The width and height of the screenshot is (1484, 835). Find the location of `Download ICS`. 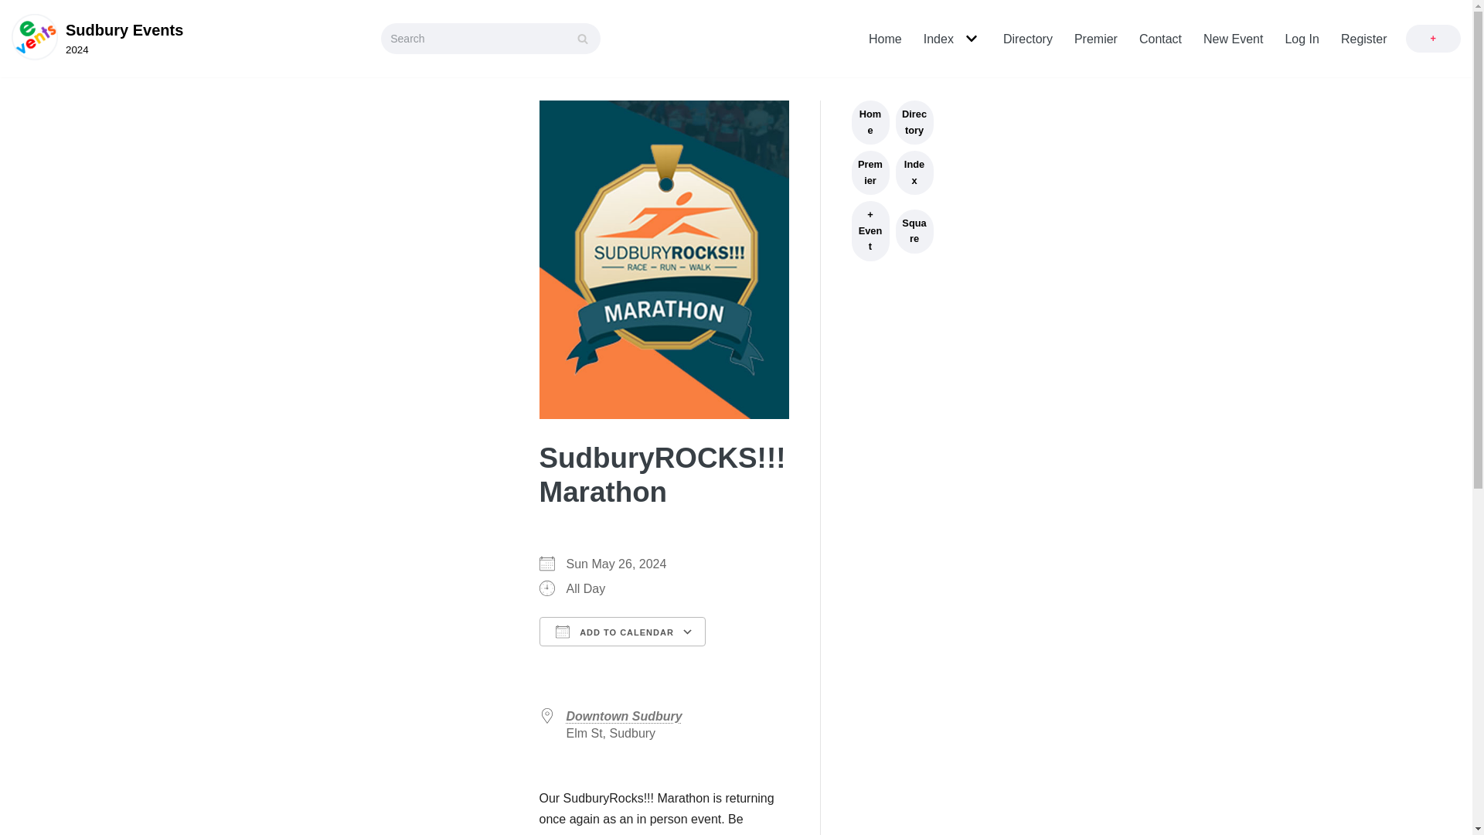

Download ICS is located at coordinates (938, 39).